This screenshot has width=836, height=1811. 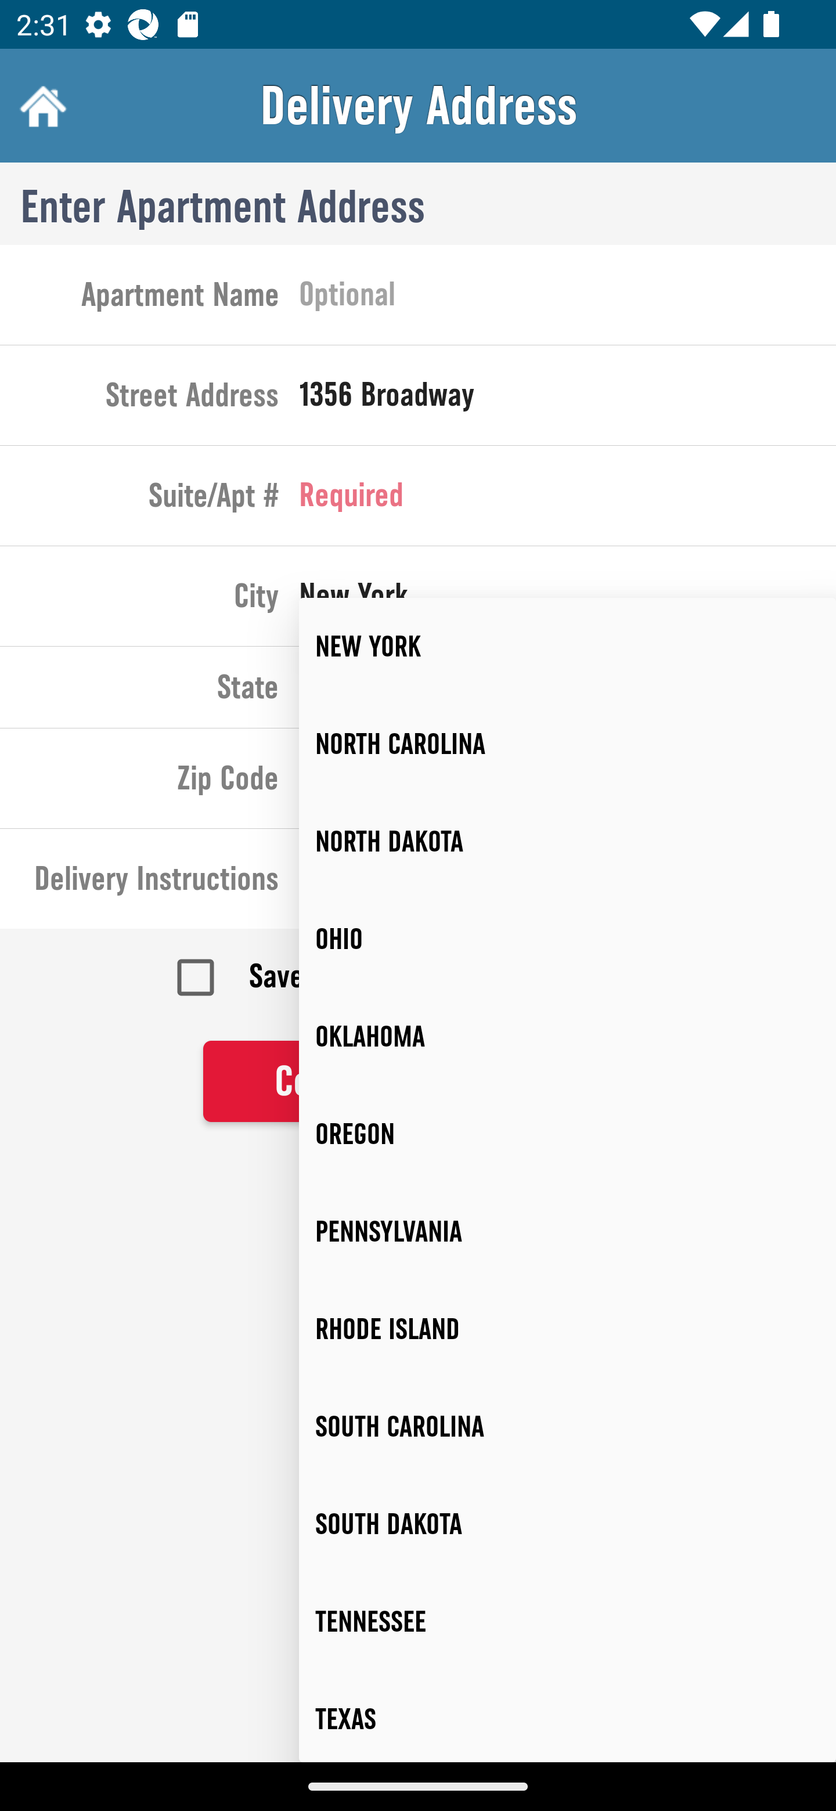 What do you see at coordinates (568, 1524) in the screenshot?
I see `SOUTH DAKOTA` at bounding box center [568, 1524].